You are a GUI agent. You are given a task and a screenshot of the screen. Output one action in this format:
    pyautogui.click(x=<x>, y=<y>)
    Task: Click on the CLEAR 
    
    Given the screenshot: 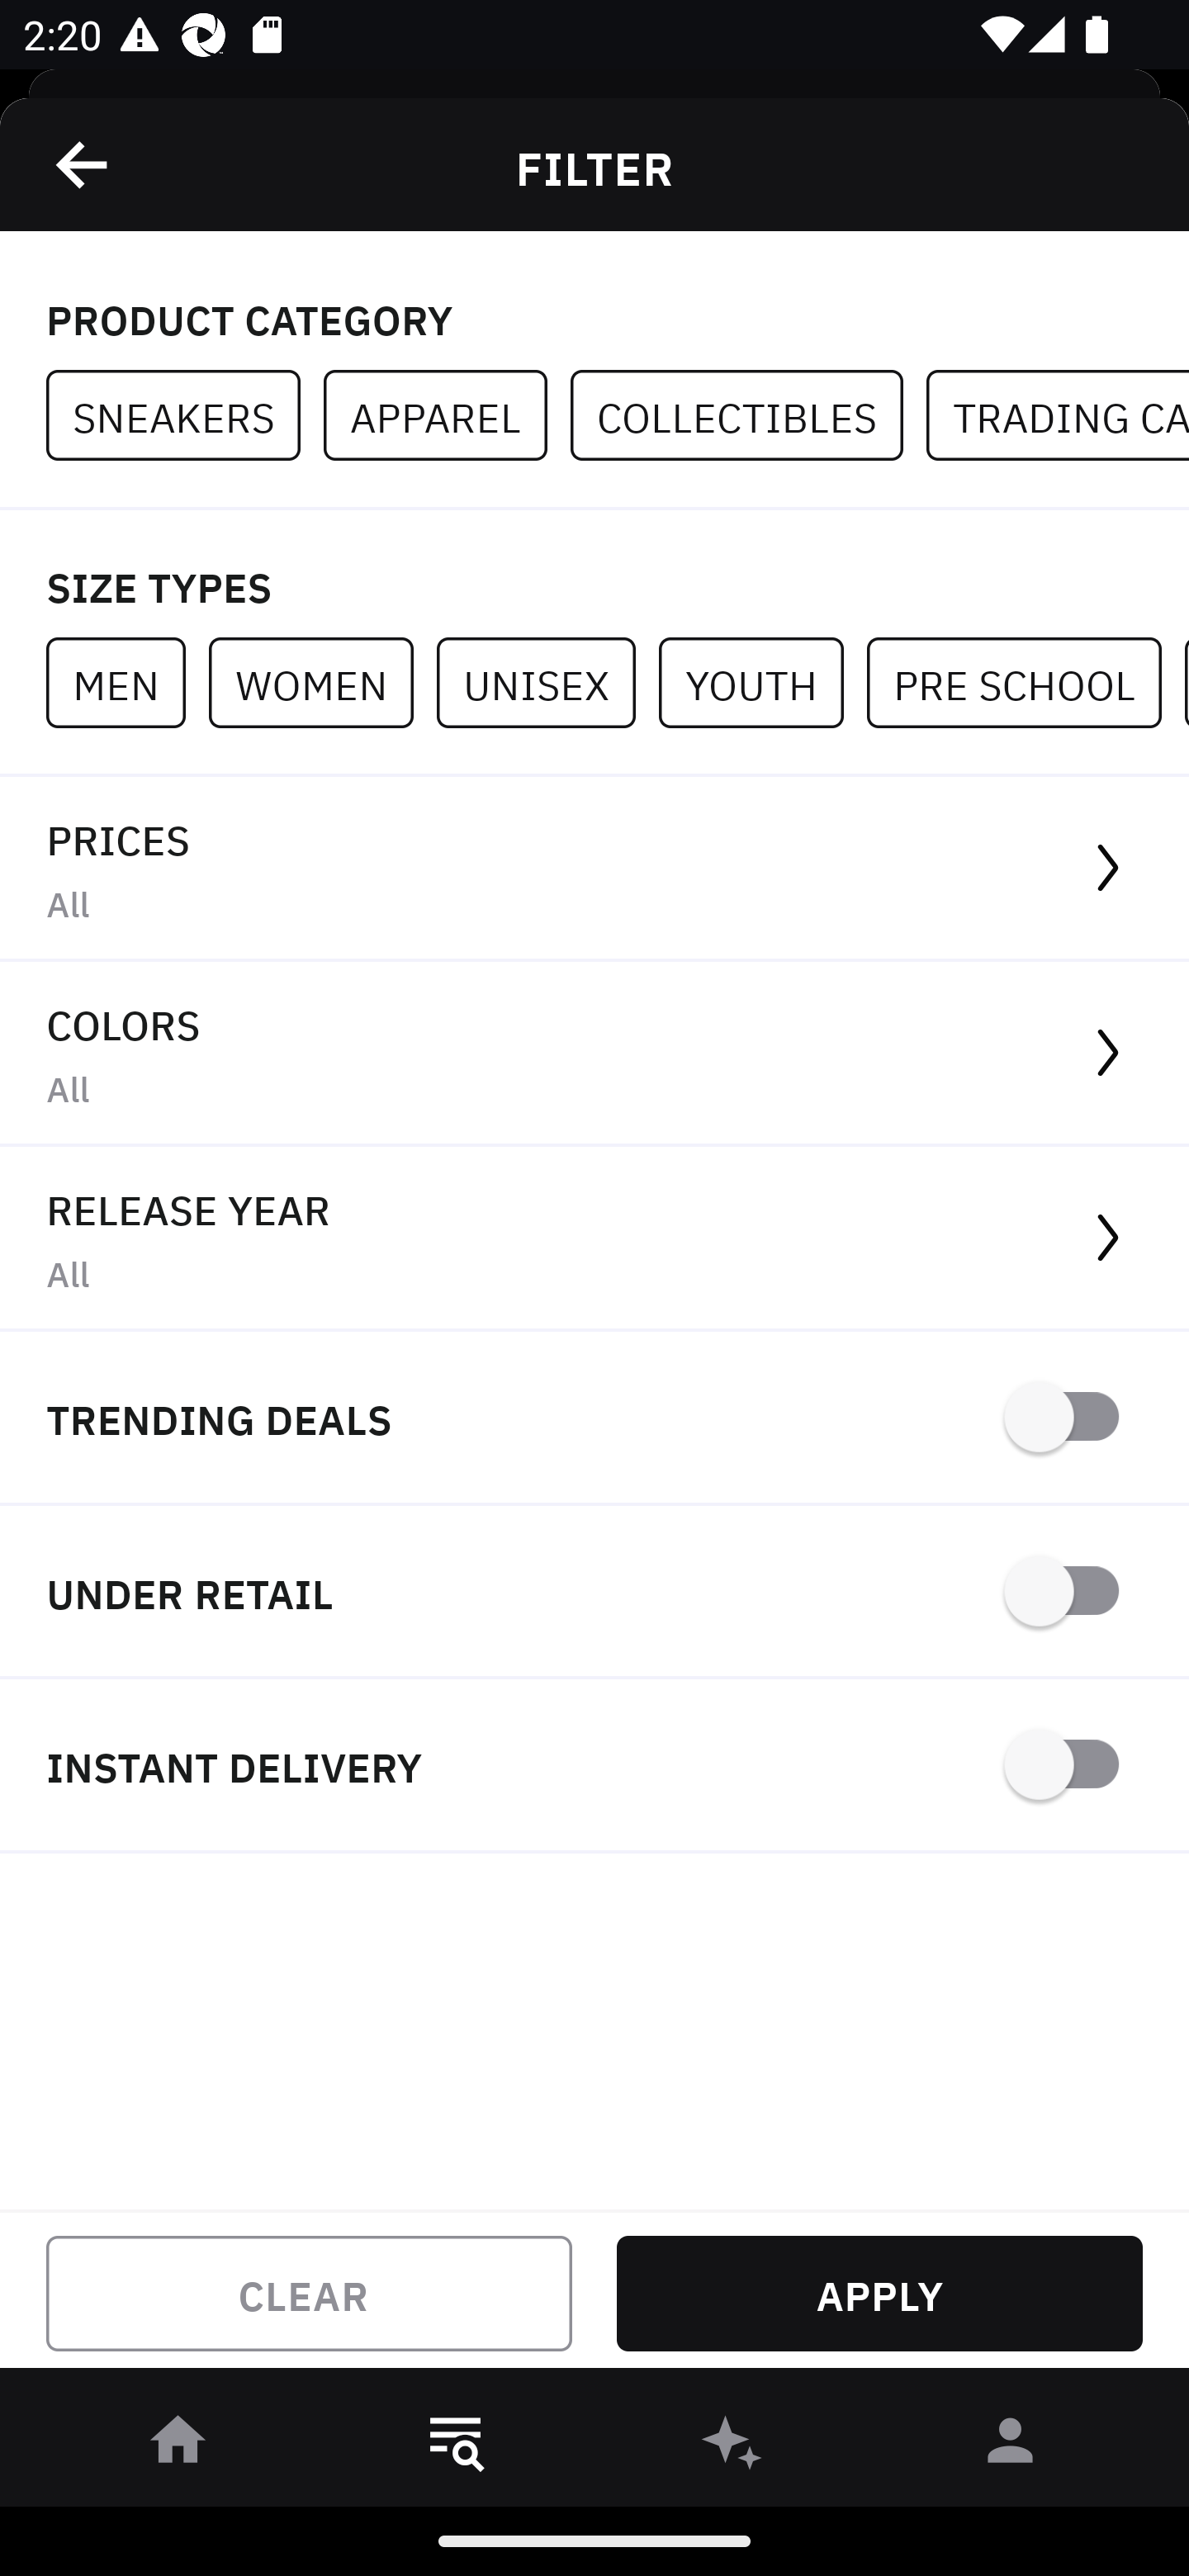 What is the action you would take?
    pyautogui.click(x=309, y=2294)
    